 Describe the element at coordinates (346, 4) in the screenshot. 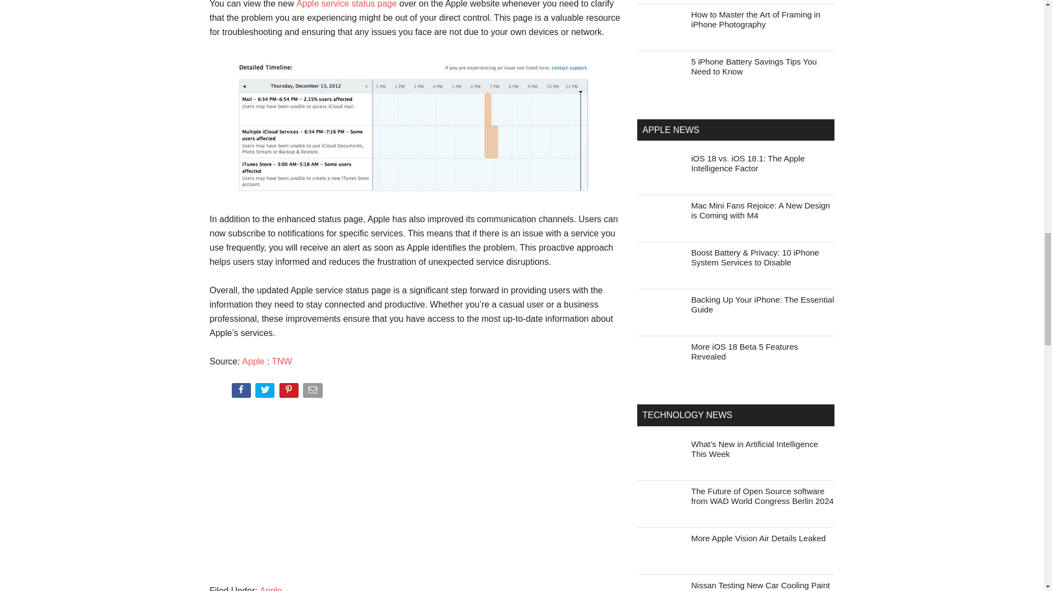

I see `Apple service status page` at that location.